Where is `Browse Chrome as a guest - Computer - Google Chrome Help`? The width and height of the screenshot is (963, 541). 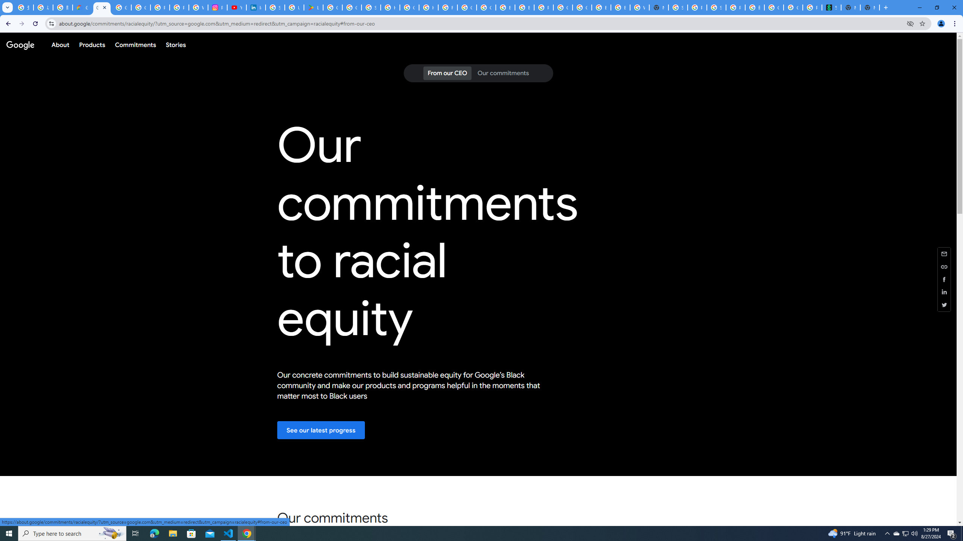
Browse Chrome as a guest - Computer - Google Chrome Help is located at coordinates (601, 8).